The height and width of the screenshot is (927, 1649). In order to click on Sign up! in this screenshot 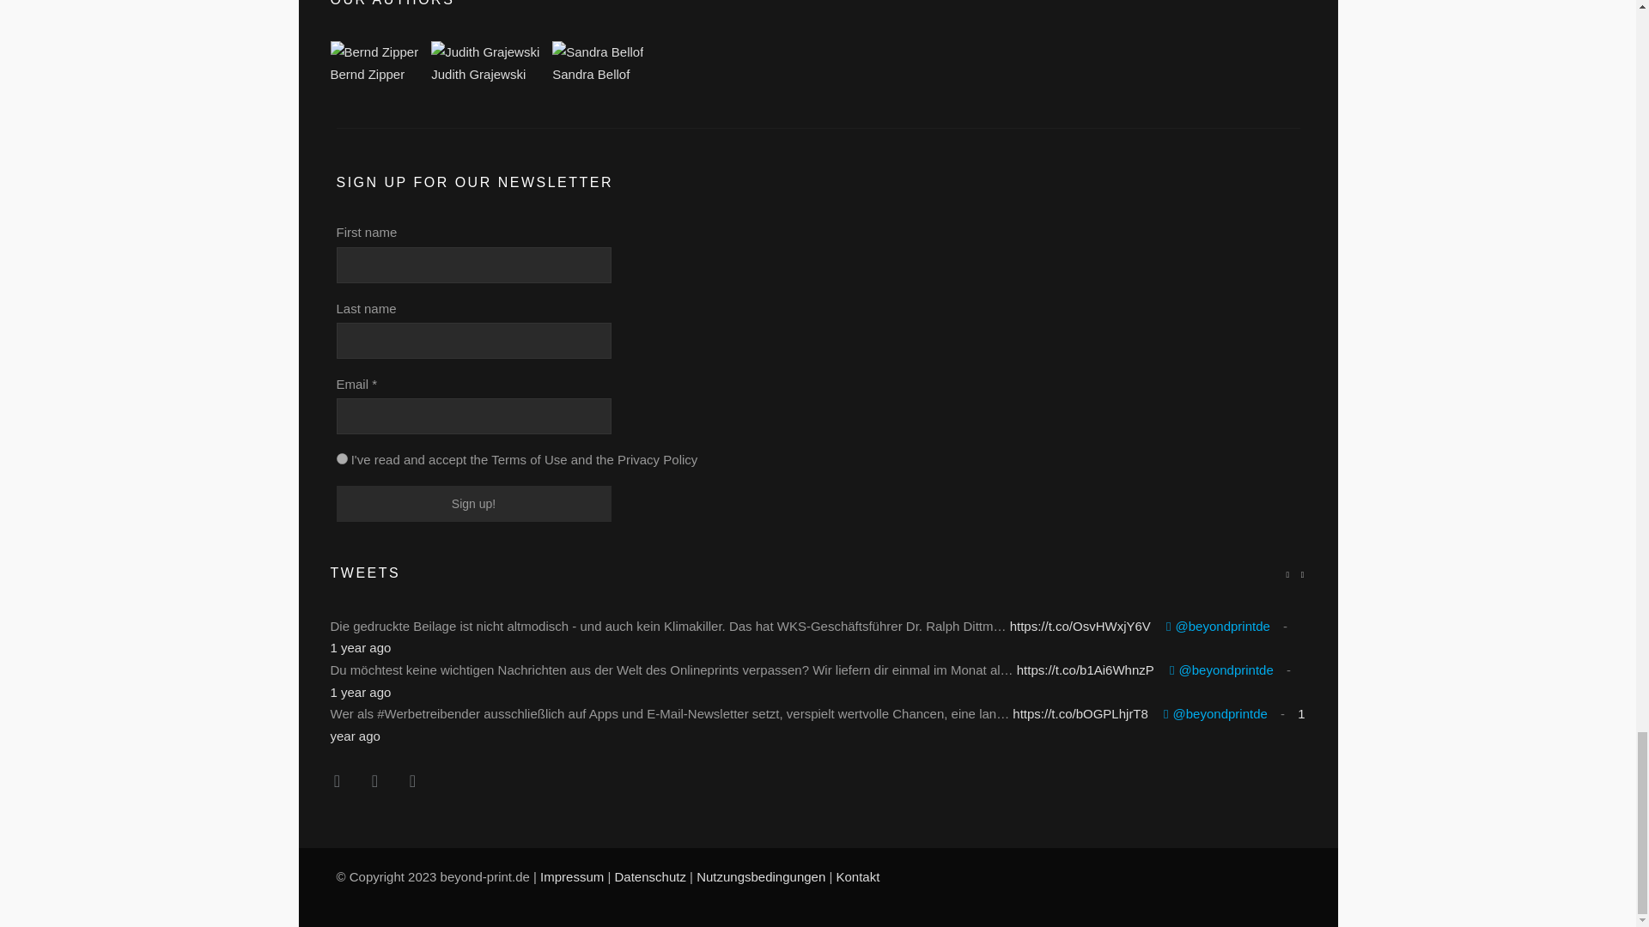, I will do `click(474, 503)`.